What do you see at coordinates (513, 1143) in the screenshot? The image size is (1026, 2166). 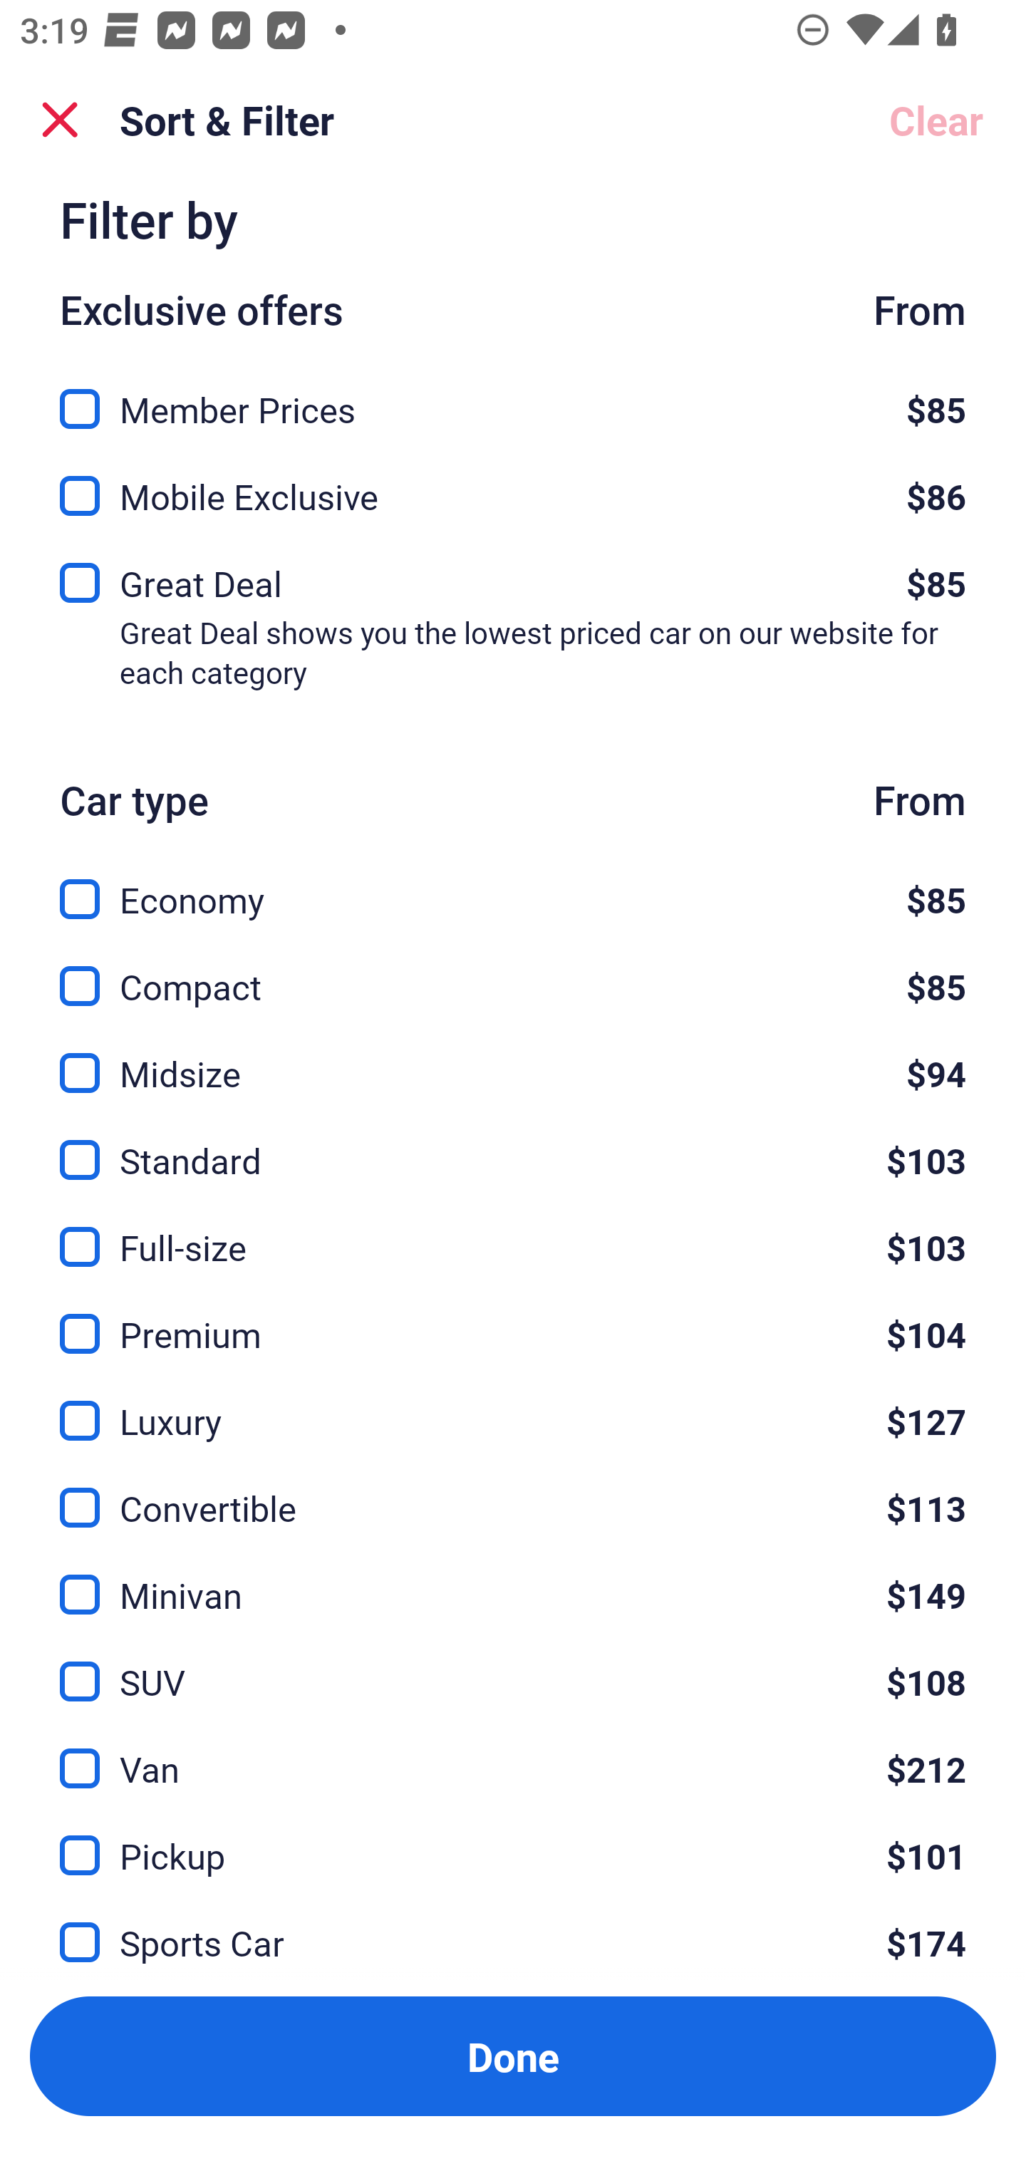 I see `Standard, $103 Standard $103` at bounding box center [513, 1143].